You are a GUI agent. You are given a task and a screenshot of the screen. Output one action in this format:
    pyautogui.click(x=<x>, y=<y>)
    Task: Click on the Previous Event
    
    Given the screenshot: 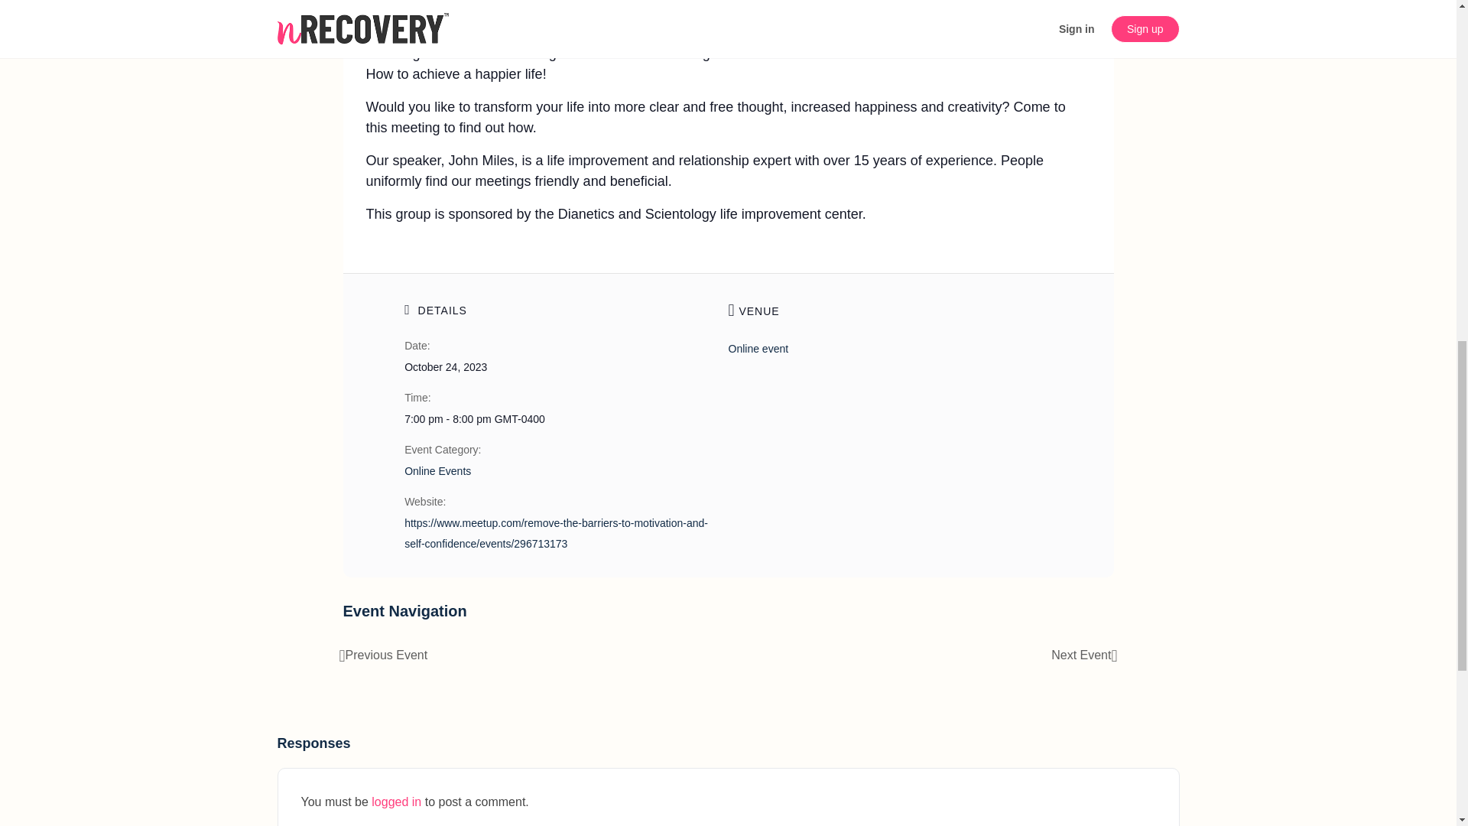 What is the action you would take?
    pyautogui.click(x=384, y=655)
    